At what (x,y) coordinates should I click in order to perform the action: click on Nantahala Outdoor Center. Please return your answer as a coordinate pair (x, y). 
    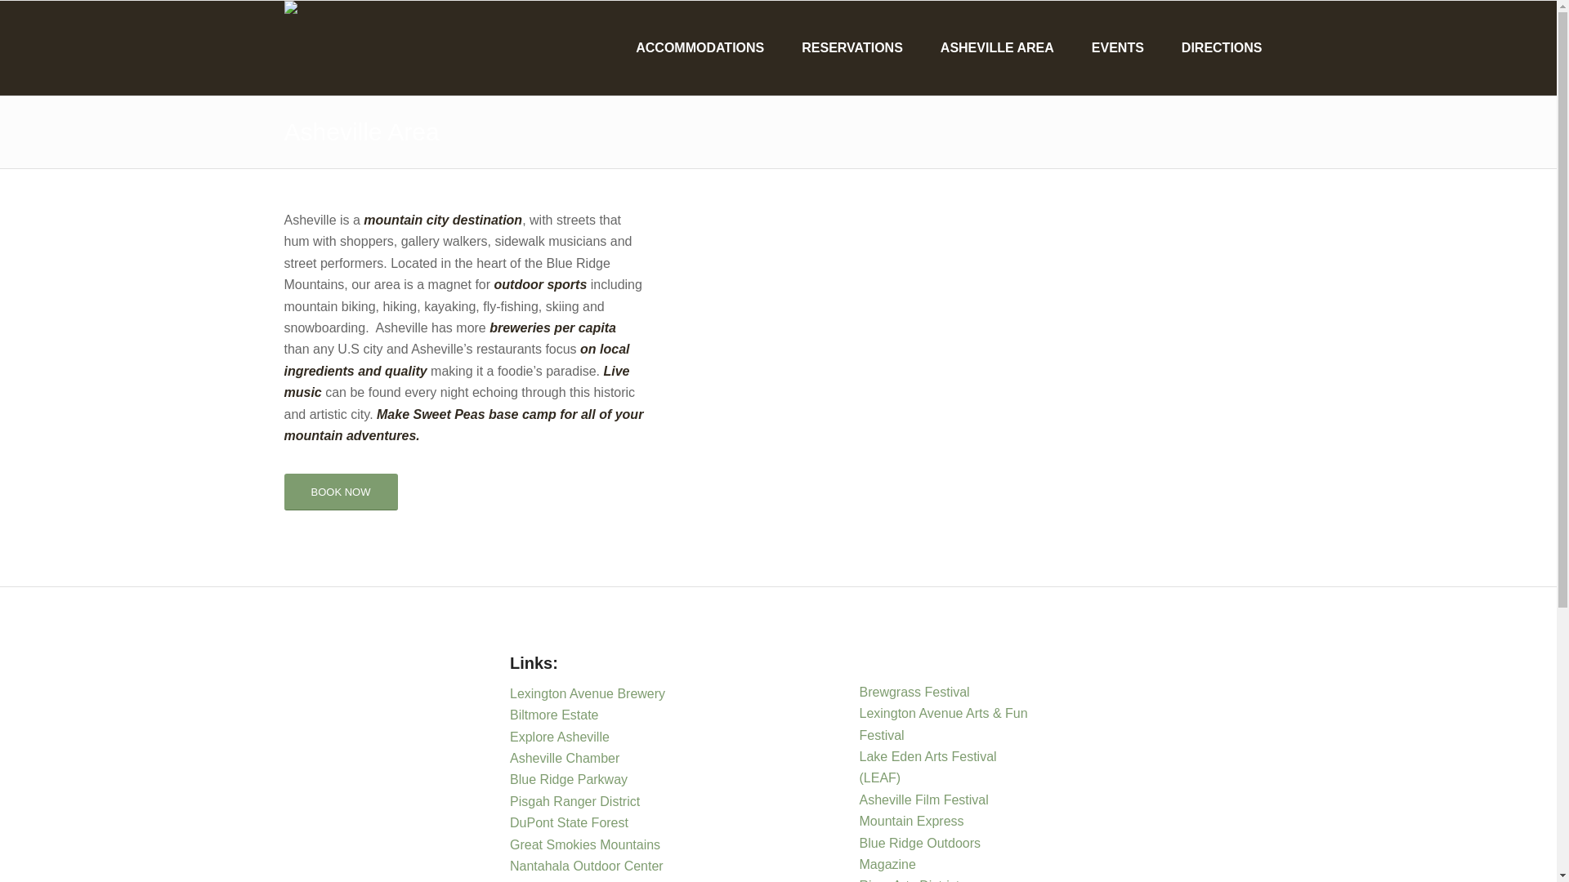
    Looking at the image, I should click on (587, 866).